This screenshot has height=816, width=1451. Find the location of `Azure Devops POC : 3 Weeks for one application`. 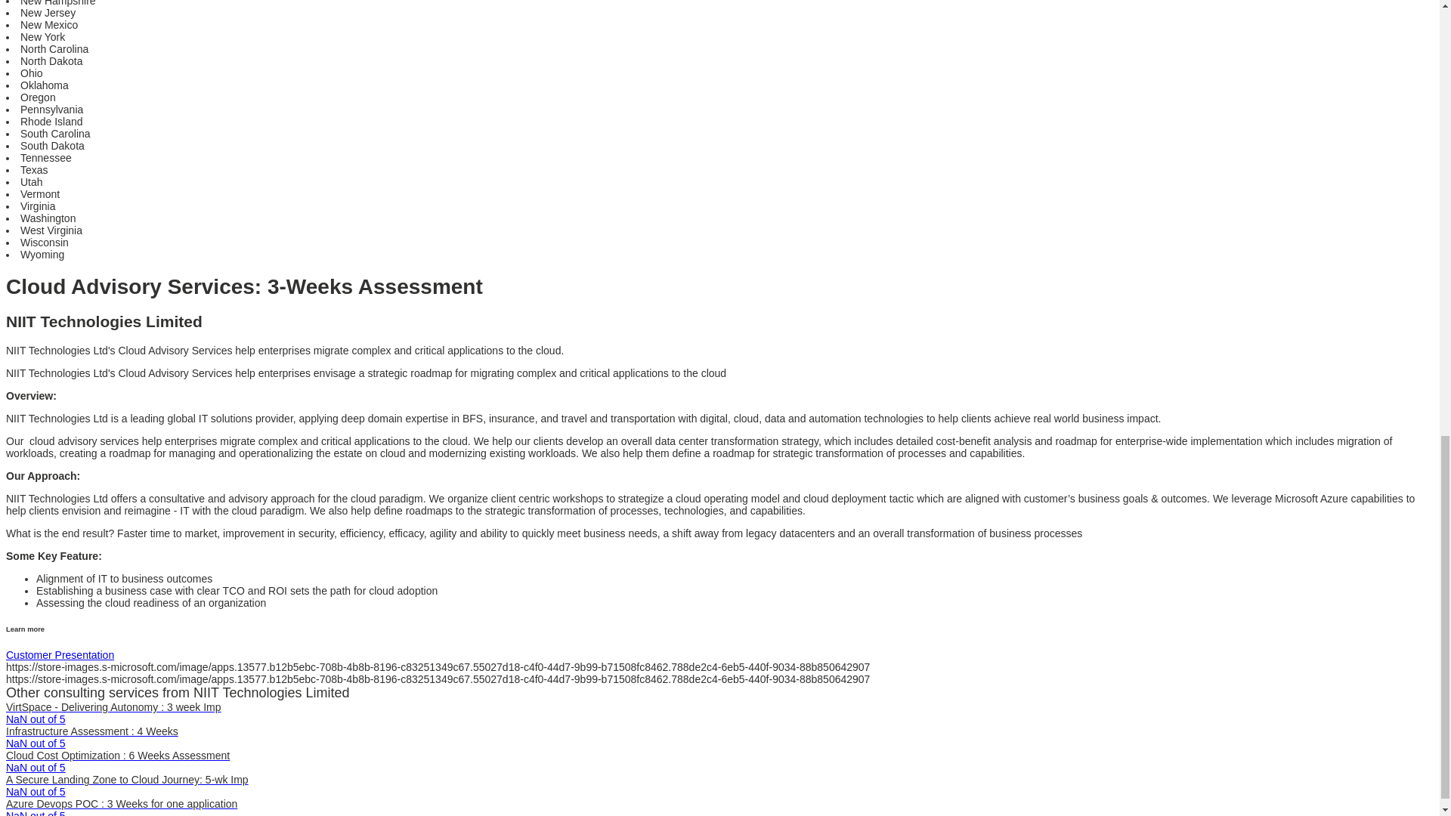

Azure Devops POC : 3 Weeks for one application is located at coordinates (121, 804).